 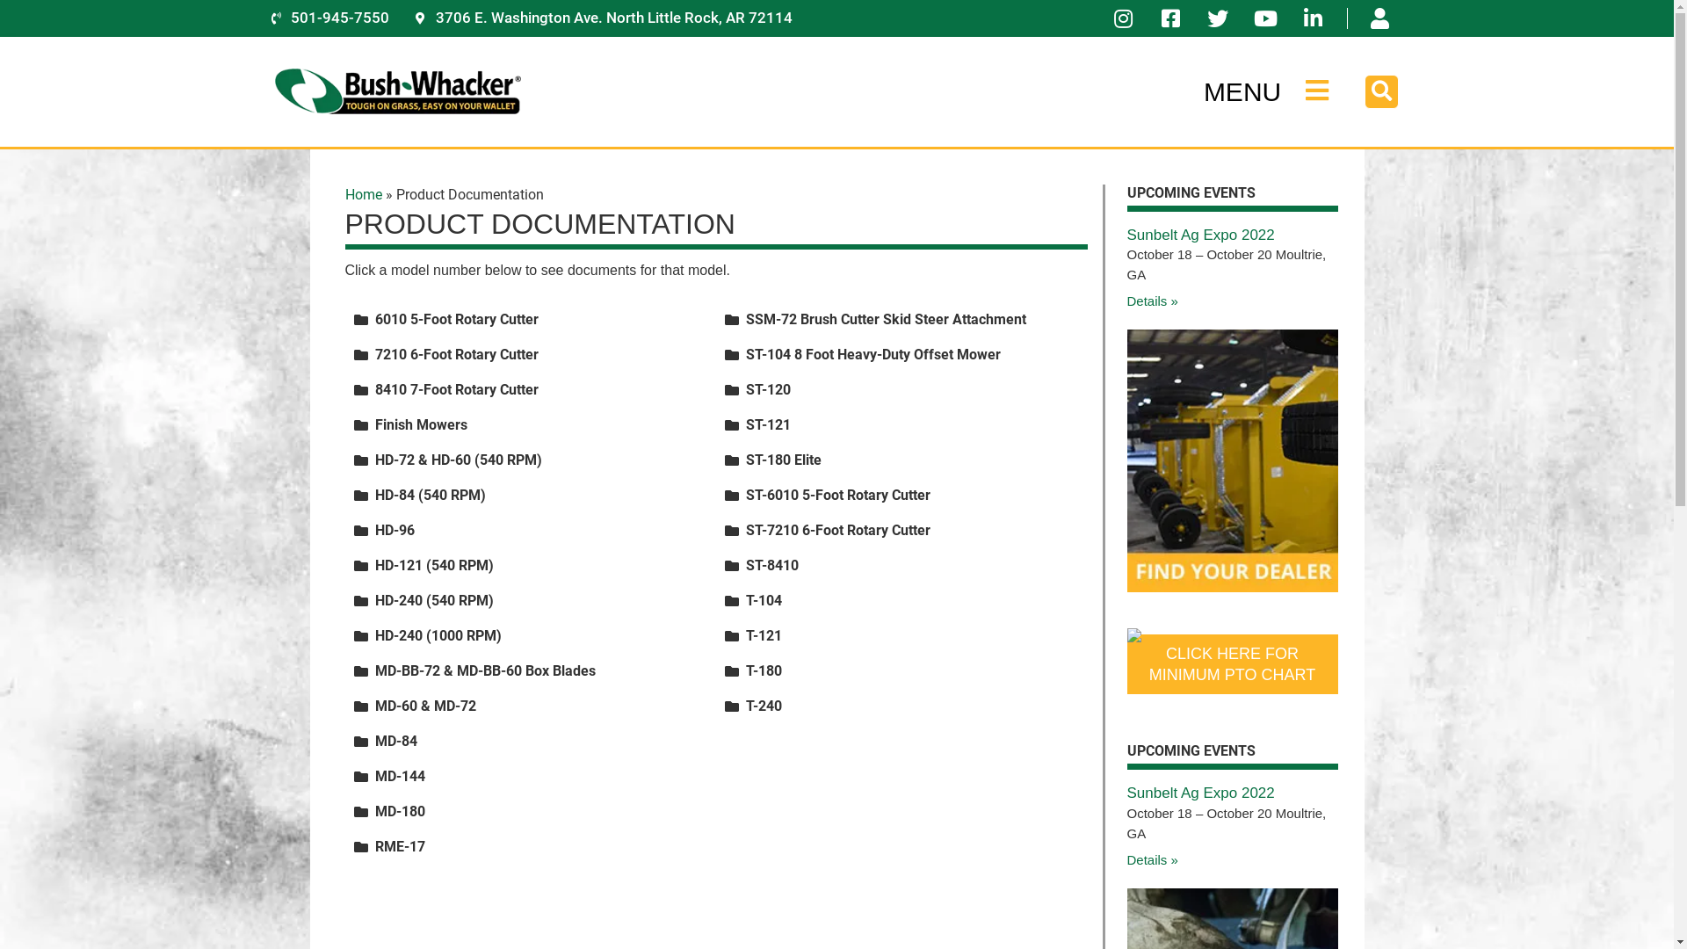 What do you see at coordinates (456, 390) in the screenshot?
I see `8410 7-Foot Rotary Cutter` at bounding box center [456, 390].